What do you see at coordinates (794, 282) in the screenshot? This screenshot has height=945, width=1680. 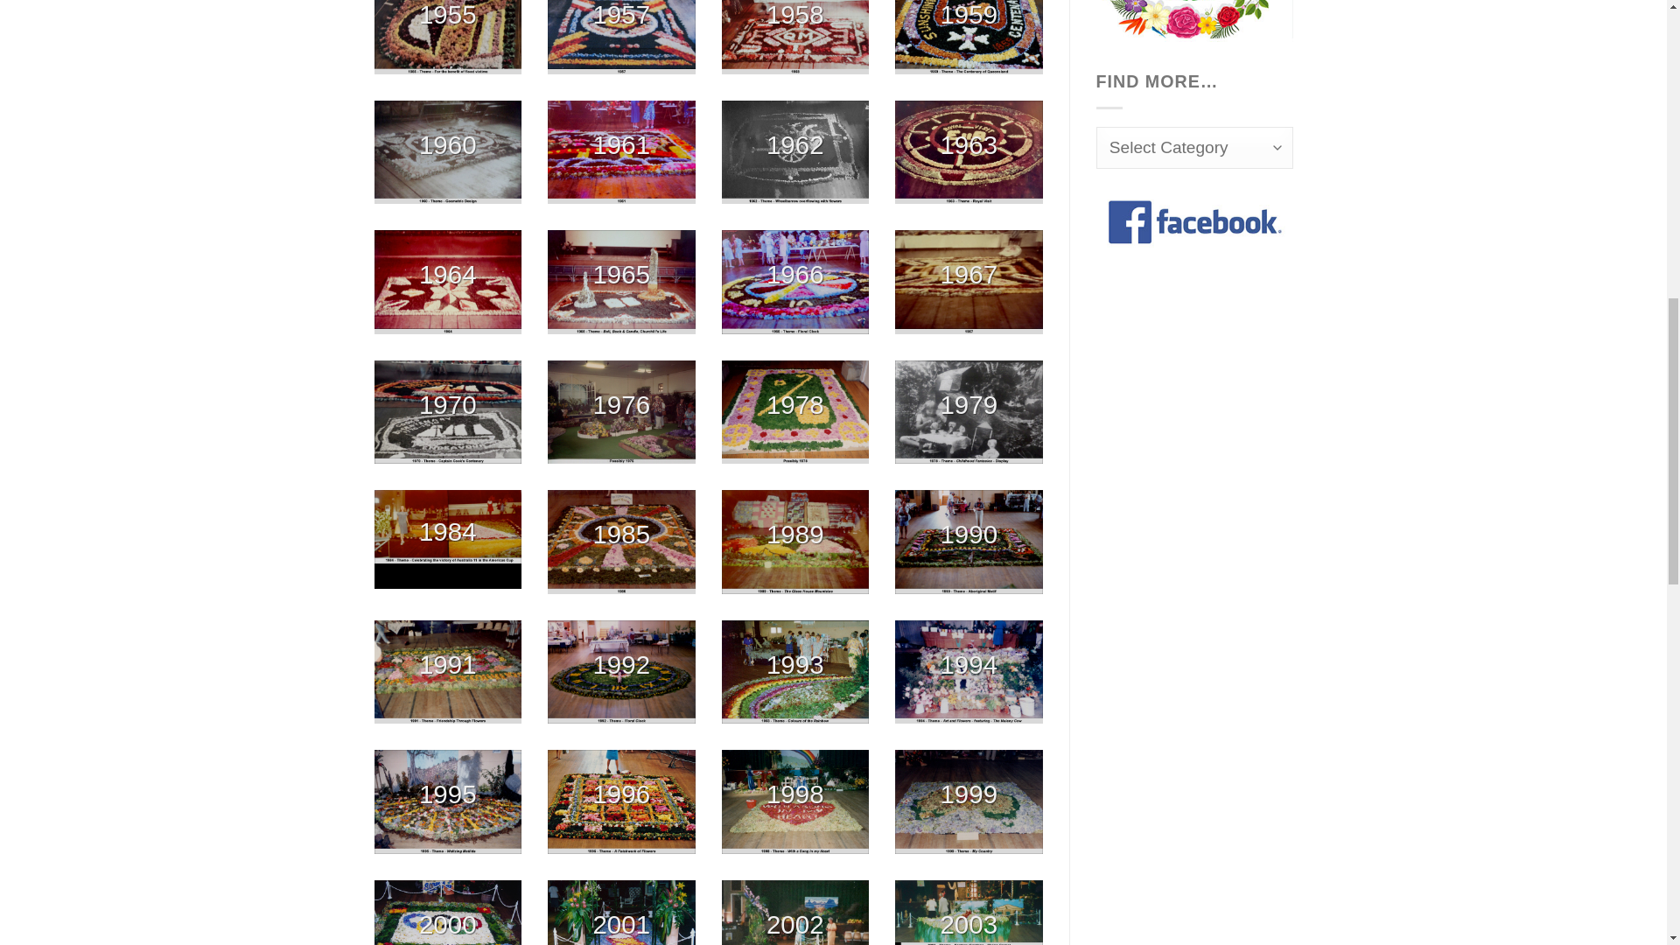 I see `1966` at bounding box center [794, 282].